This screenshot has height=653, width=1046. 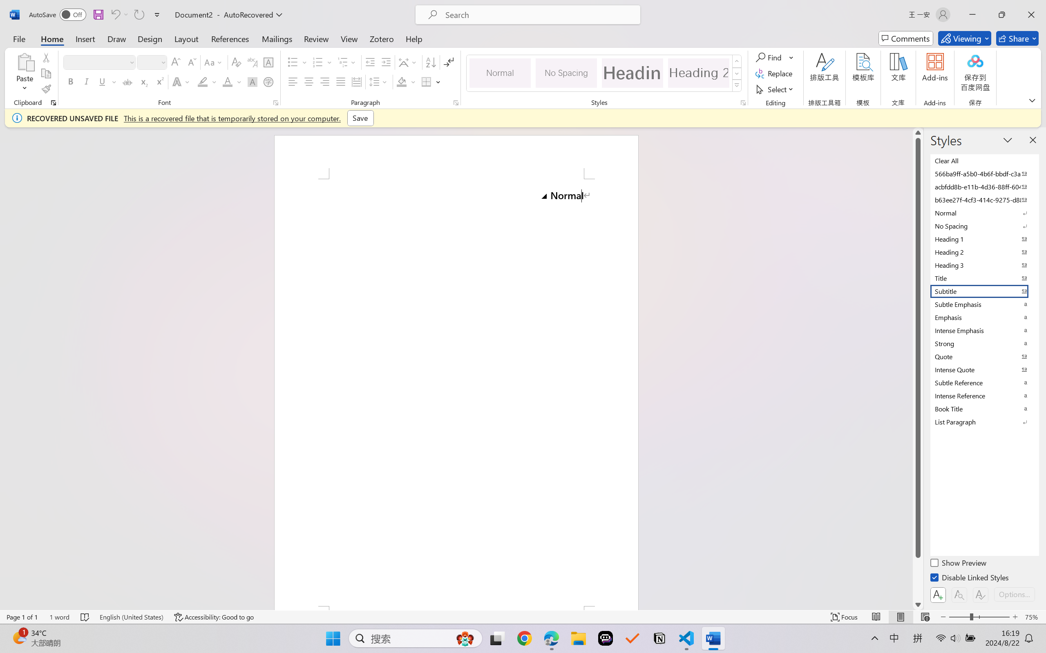 I want to click on Styles..., so click(x=743, y=103).